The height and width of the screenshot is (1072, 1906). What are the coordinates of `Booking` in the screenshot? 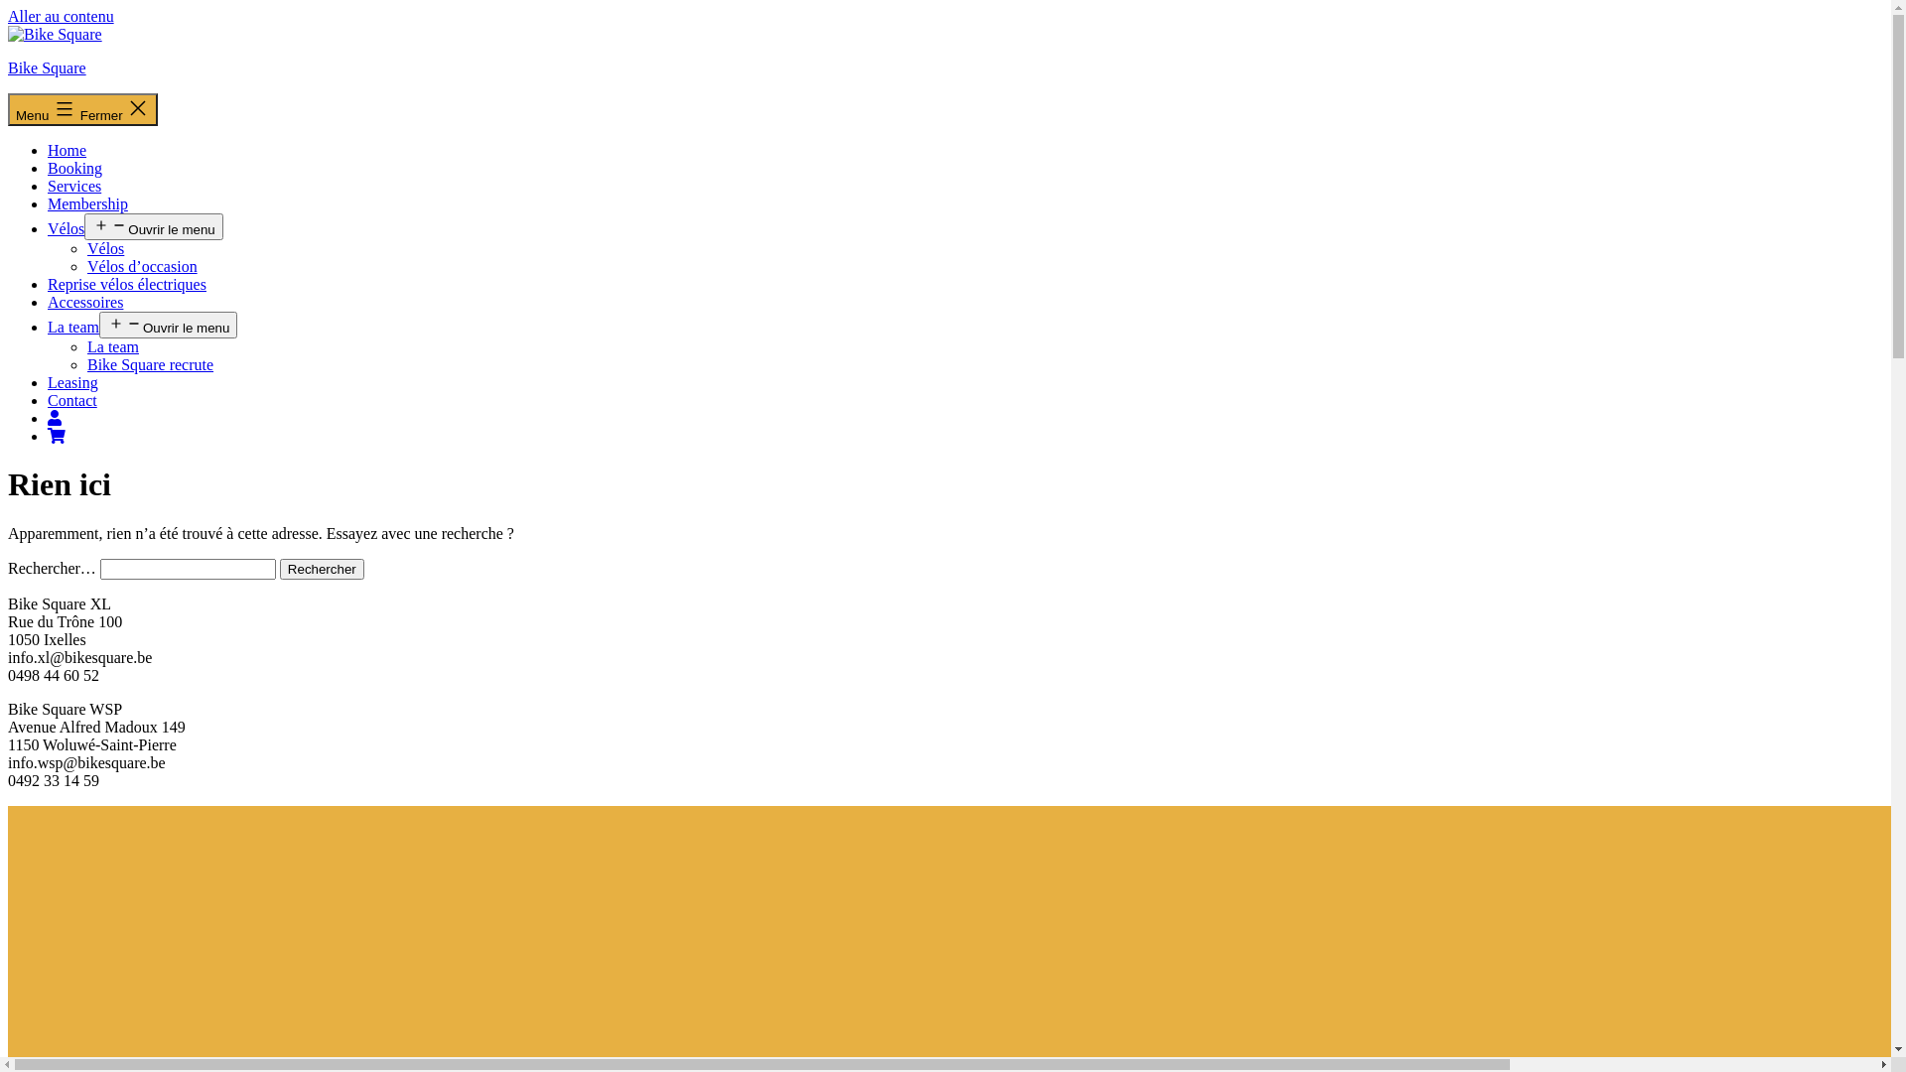 It's located at (75, 169).